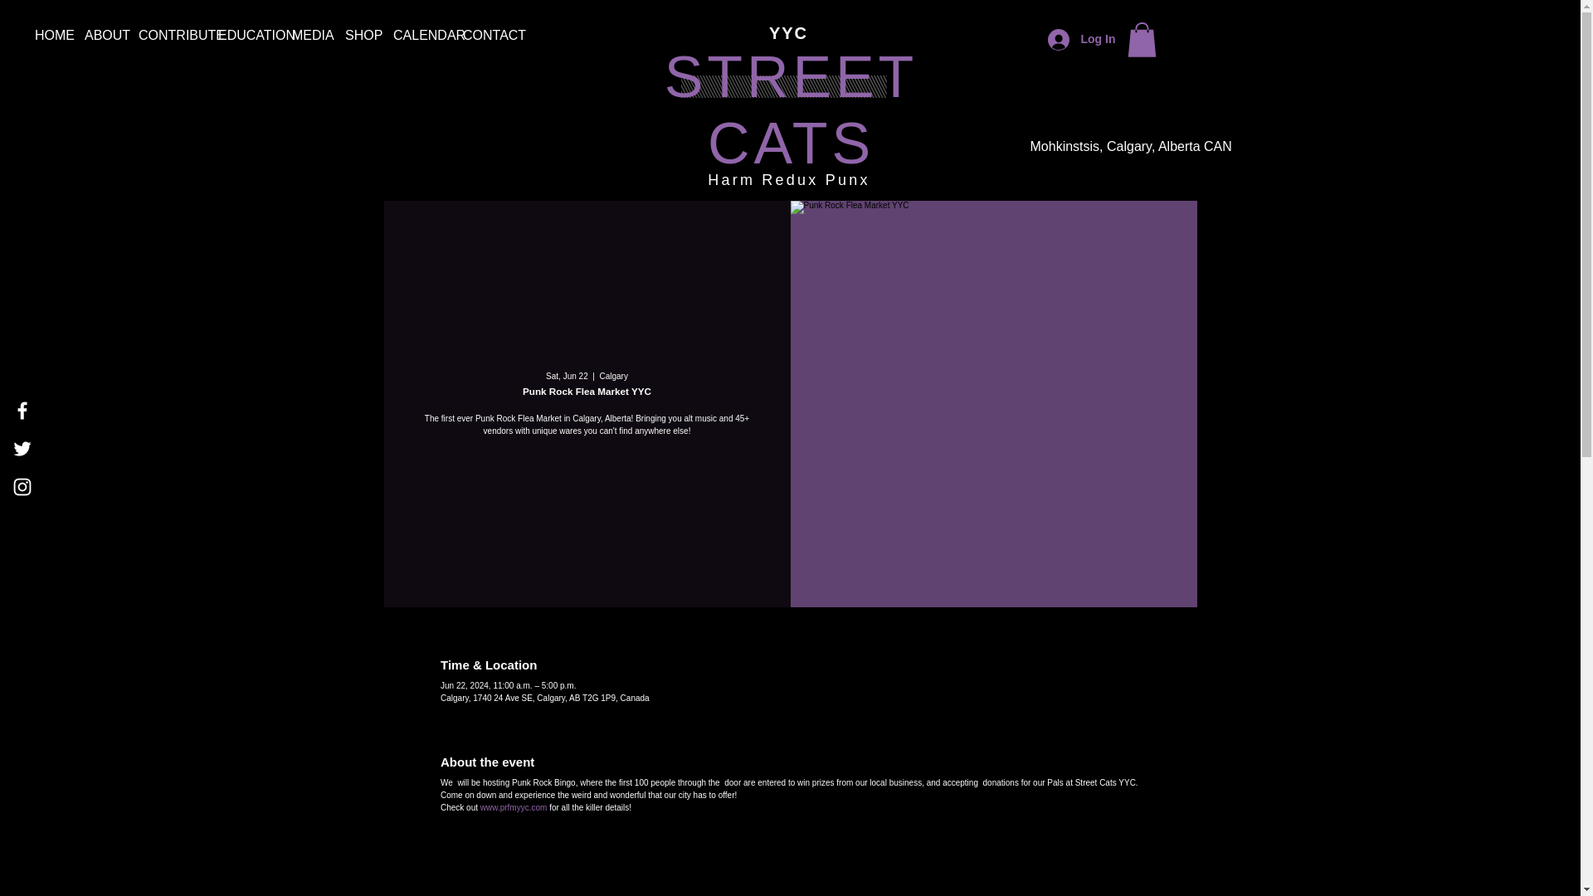 Image resolution: width=1593 pixels, height=896 pixels. Describe the element at coordinates (306, 35) in the screenshot. I see `MEDIA` at that location.